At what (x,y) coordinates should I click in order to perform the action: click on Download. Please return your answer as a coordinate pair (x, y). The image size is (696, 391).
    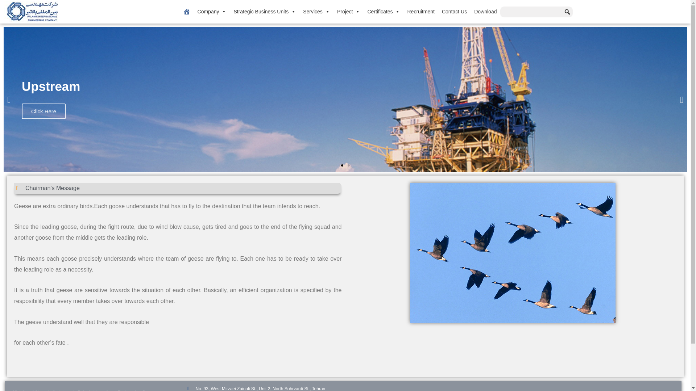
    Looking at the image, I should click on (485, 12).